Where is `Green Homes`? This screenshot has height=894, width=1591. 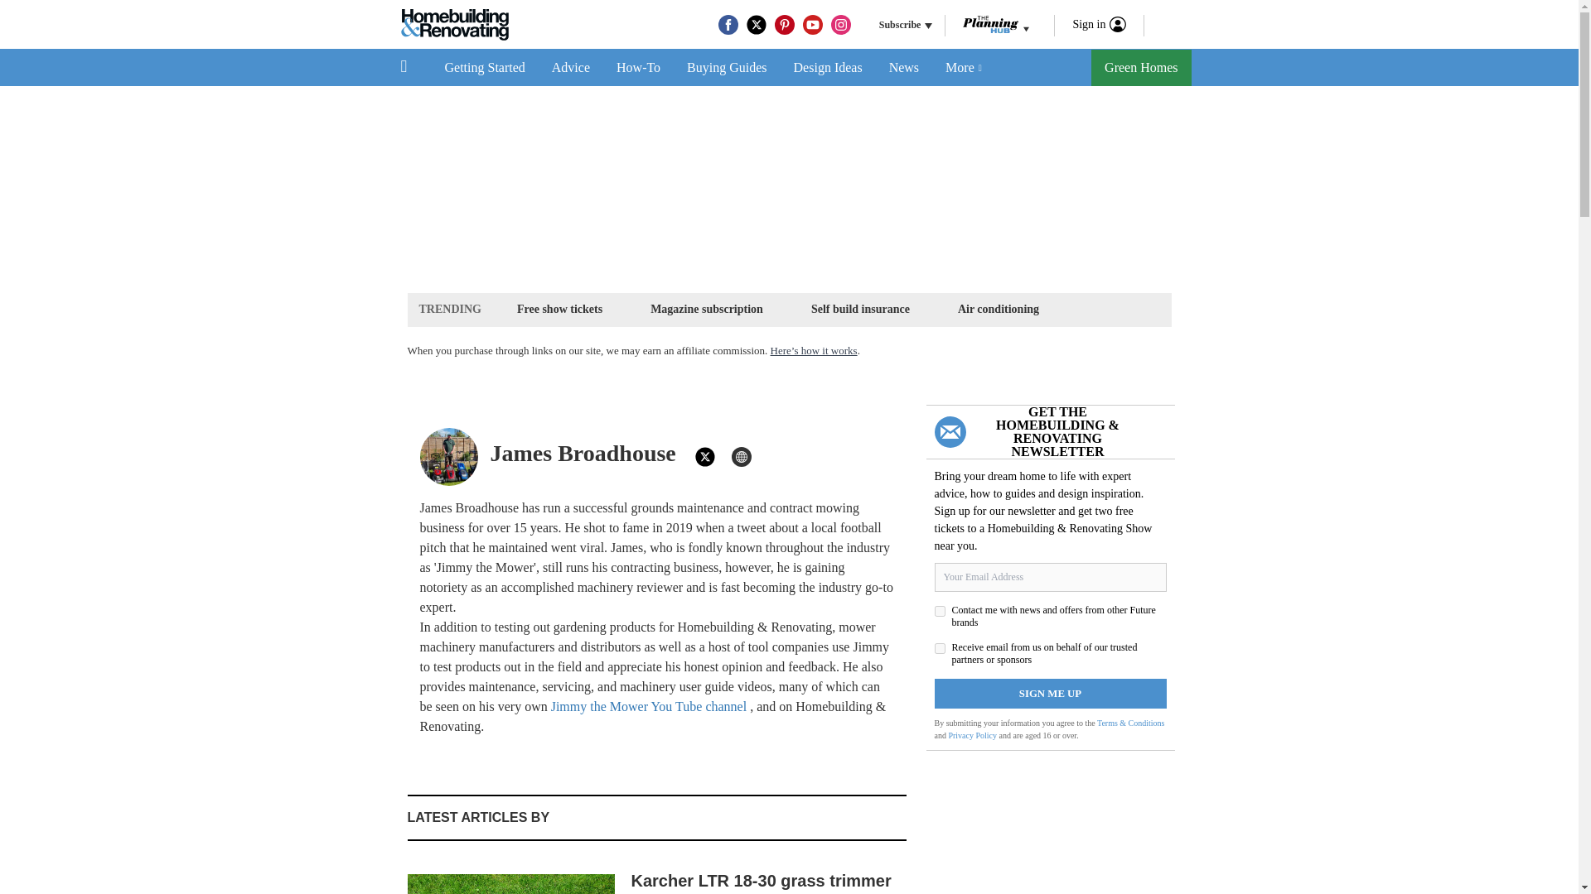 Green Homes is located at coordinates (1140, 68).